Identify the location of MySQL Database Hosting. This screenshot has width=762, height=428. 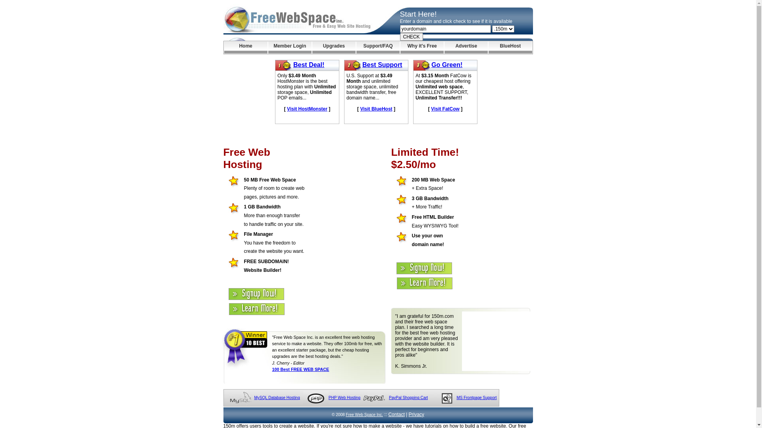
(277, 398).